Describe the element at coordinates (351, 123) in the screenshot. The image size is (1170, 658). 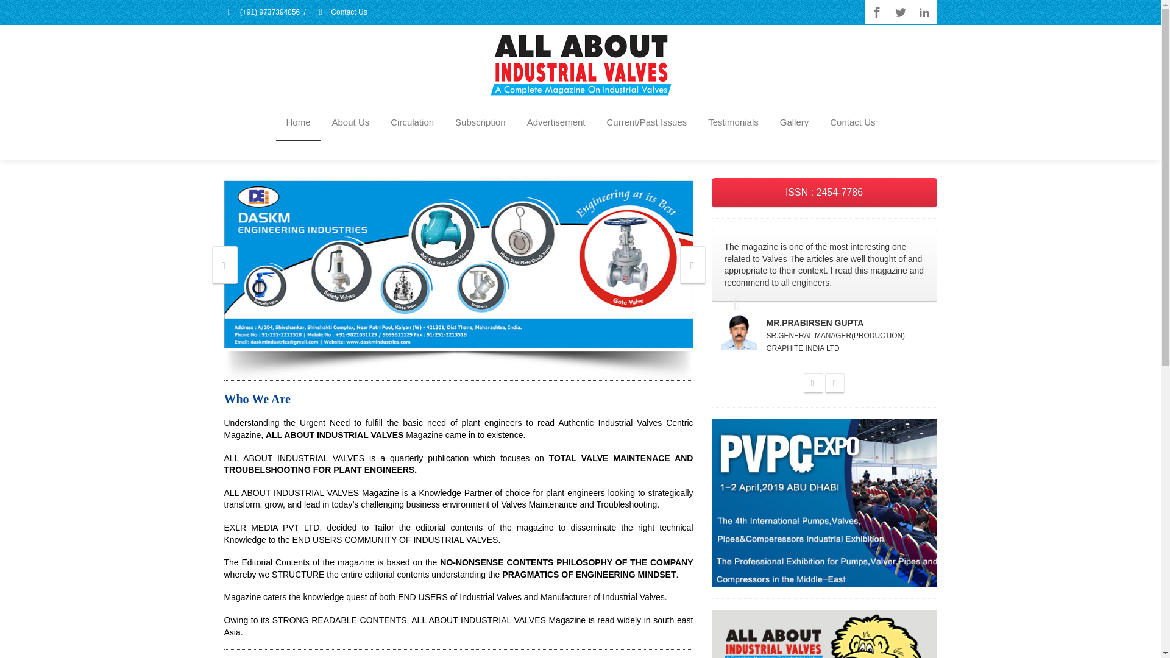
I see `About Us` at that location.